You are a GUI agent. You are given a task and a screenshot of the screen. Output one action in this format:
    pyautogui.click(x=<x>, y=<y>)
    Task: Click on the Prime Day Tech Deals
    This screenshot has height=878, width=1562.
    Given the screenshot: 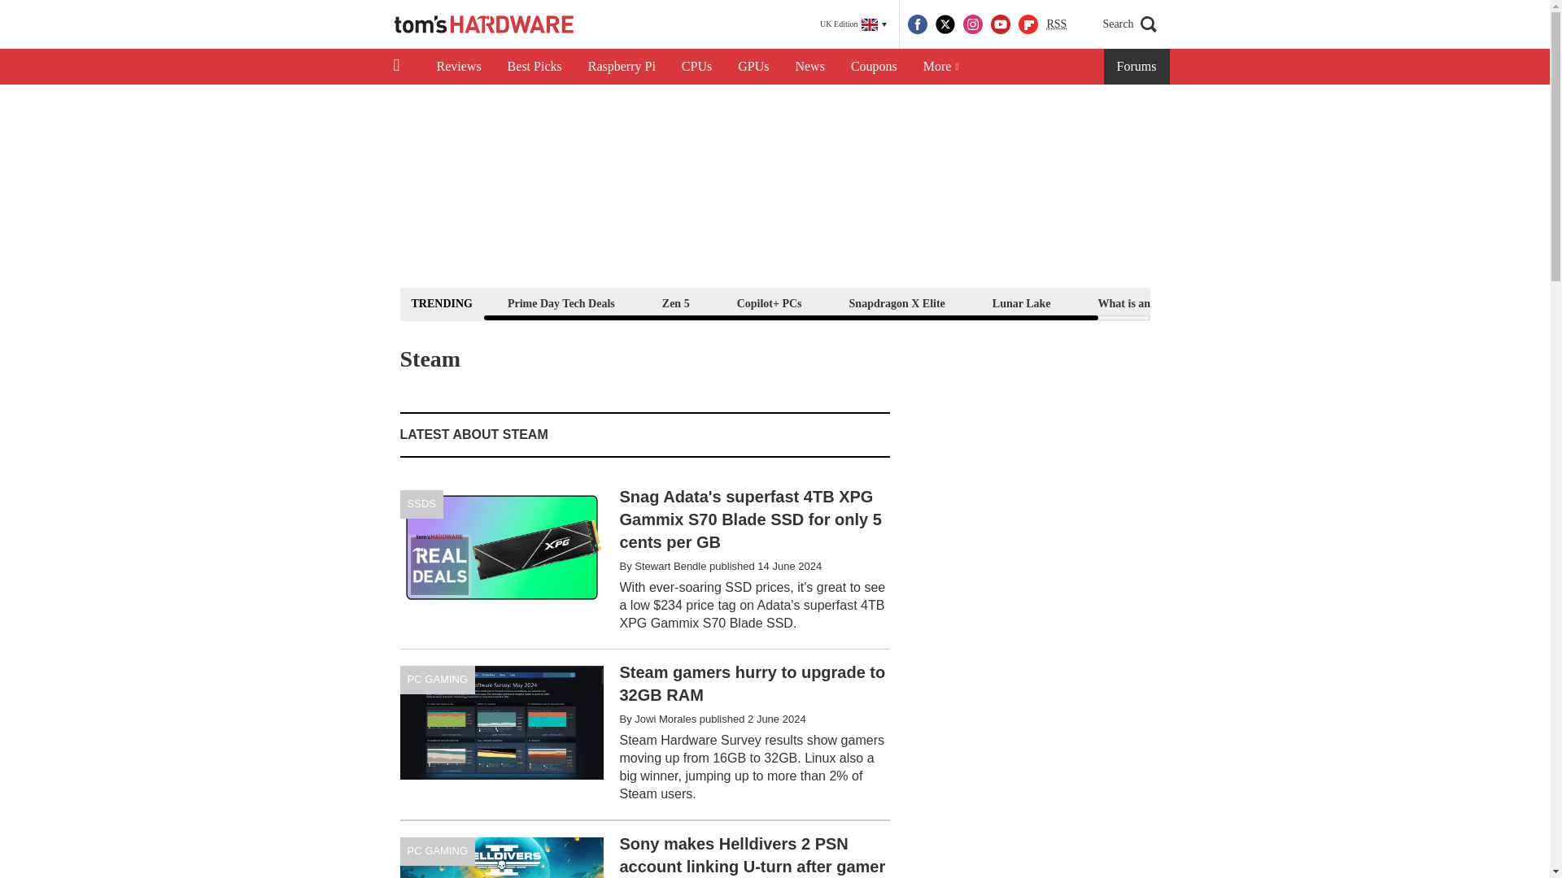 What is the action you would take?
    pyautogui.click(x=561, y=302)
    